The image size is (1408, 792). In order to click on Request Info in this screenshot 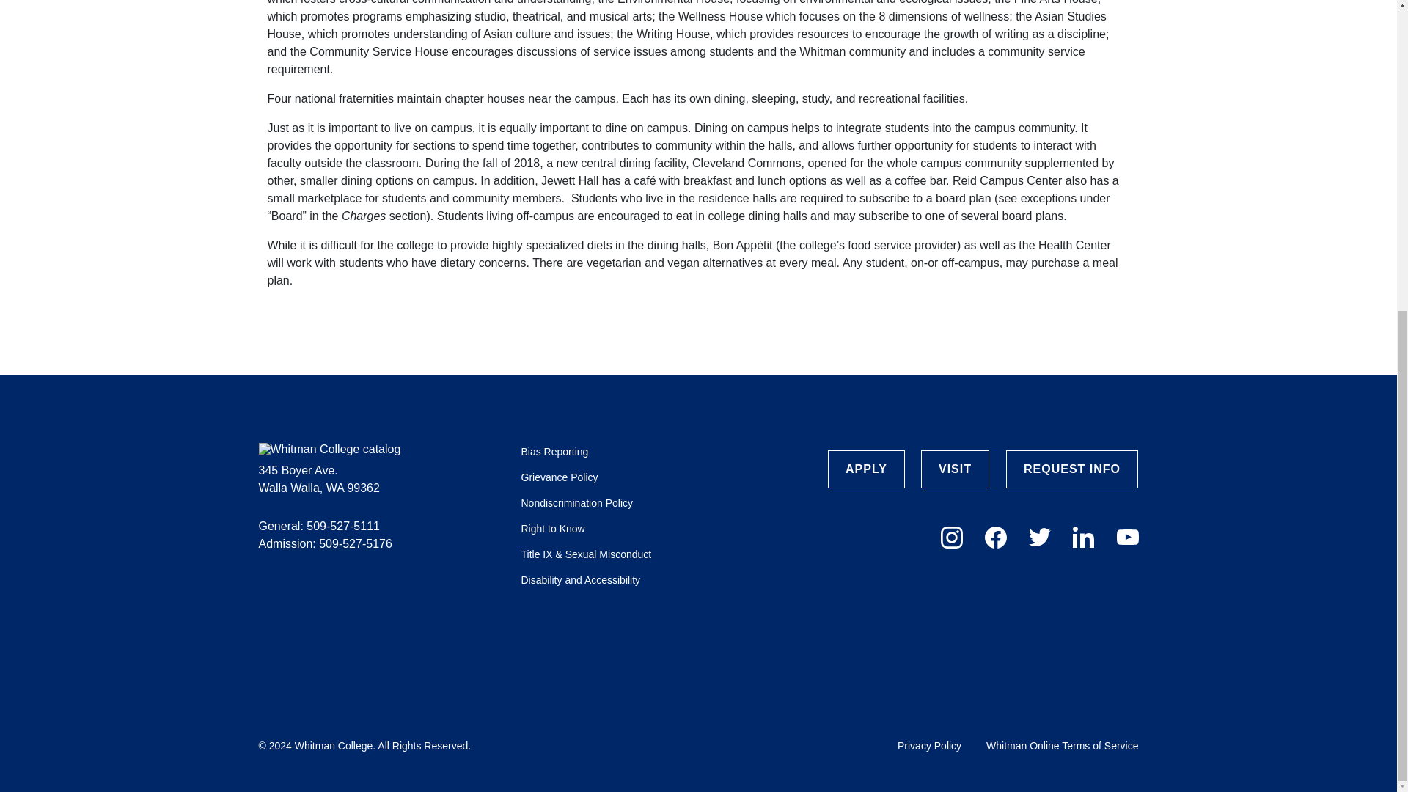, I will do `click(1072, 469)`.